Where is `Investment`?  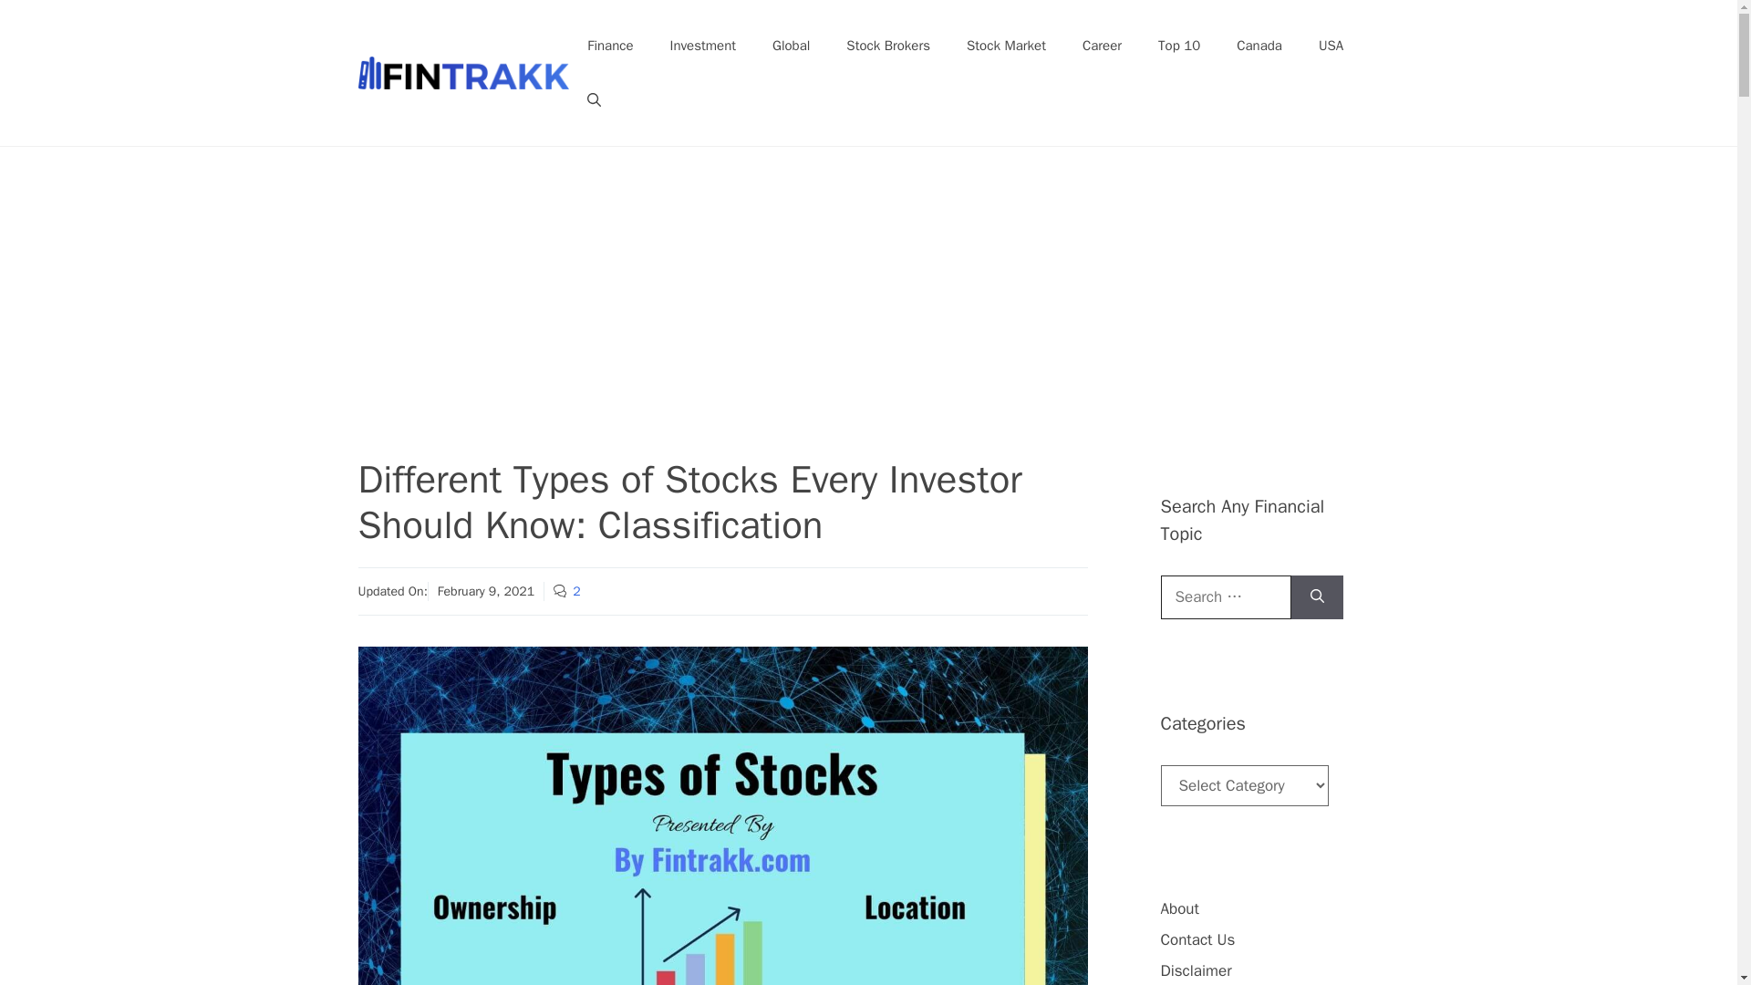 Investment is located at coordinates (702, 46).